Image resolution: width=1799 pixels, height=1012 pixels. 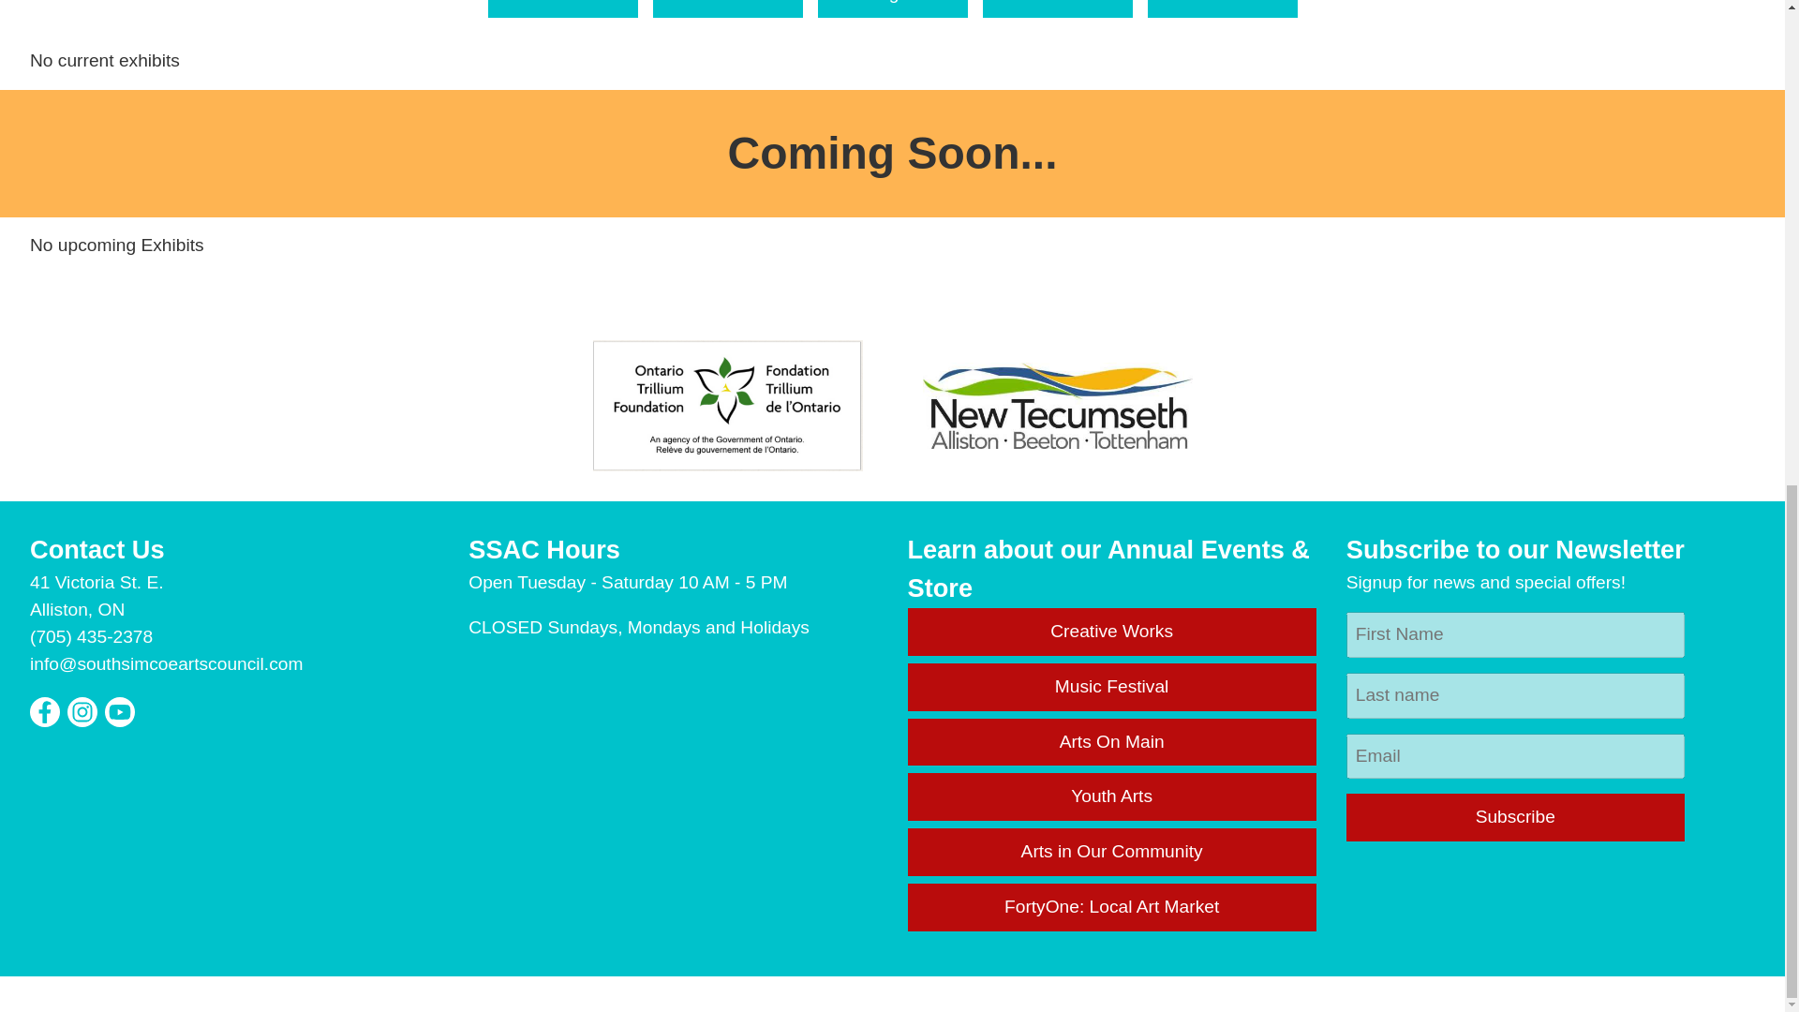 I want to click on Arts On Main, so click(x=1110, y=742).